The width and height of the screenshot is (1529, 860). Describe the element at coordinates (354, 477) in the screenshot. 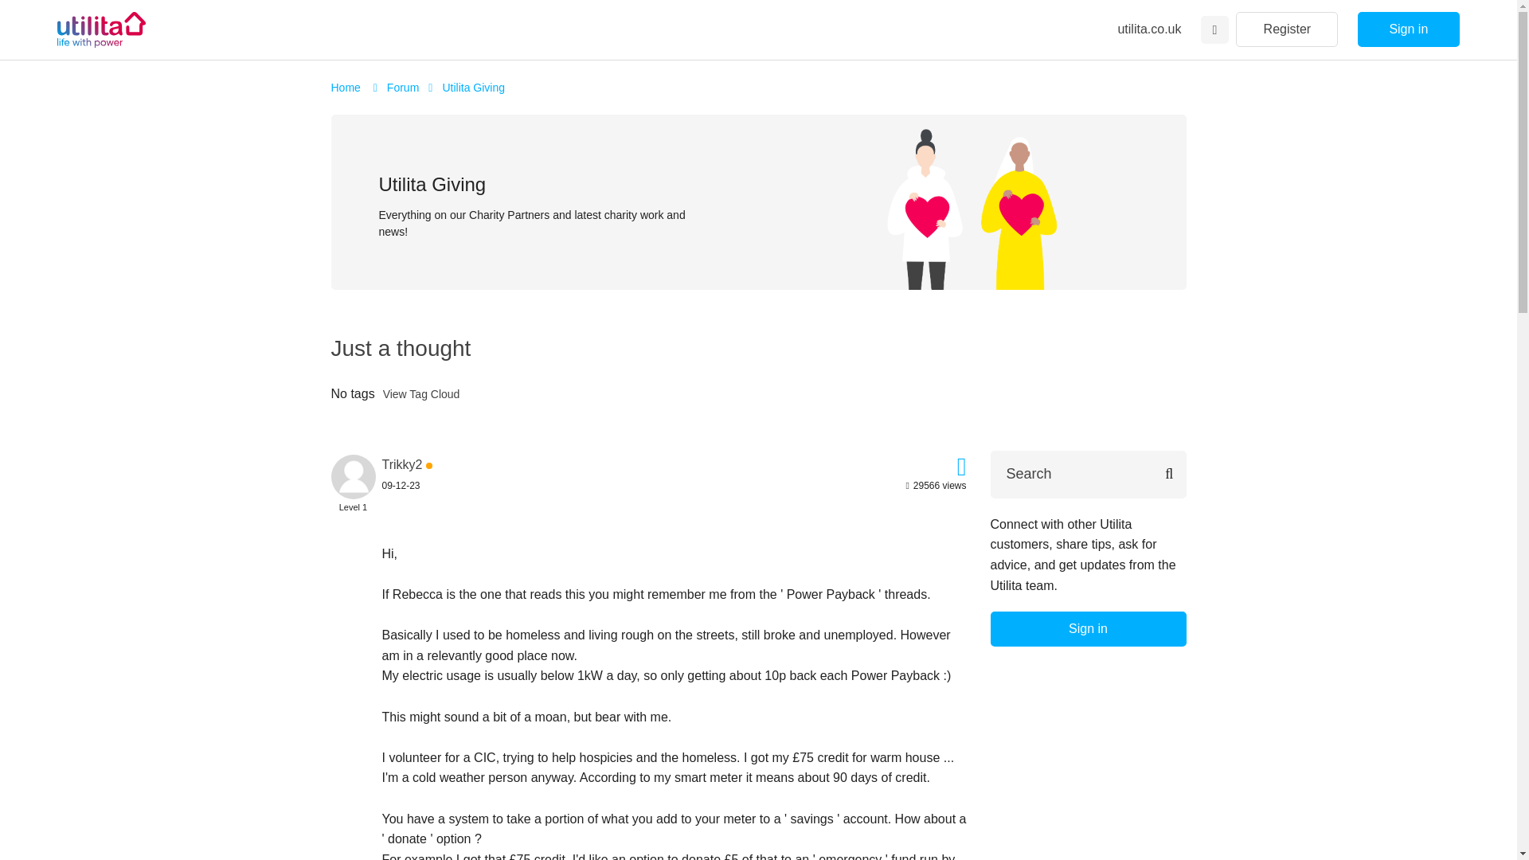

I see `Trikky2's Avatar` at that location.